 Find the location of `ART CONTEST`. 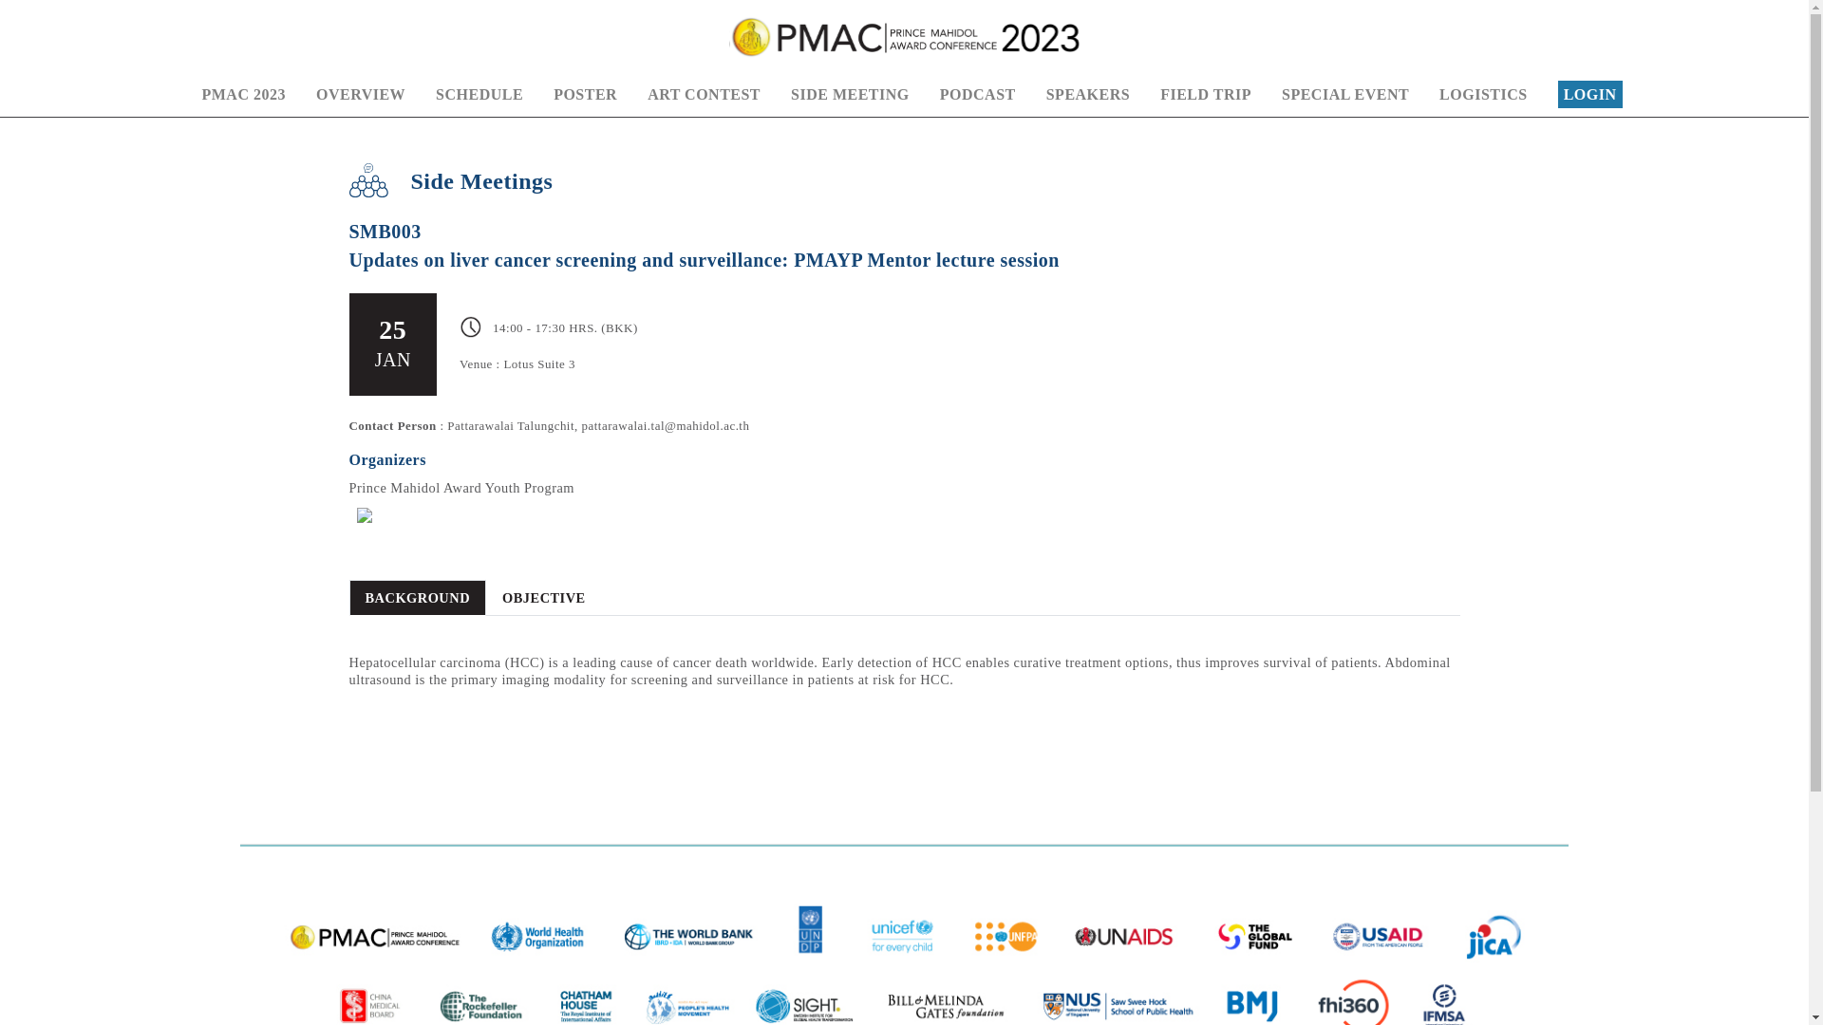

ART CONTEST is located at coordinates (703, 95).